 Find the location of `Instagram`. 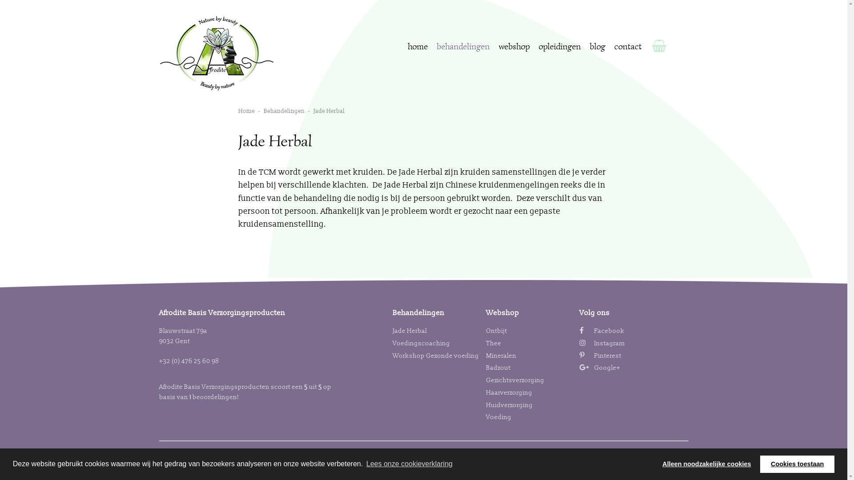

Instagram is located at coordinates (602, 343).